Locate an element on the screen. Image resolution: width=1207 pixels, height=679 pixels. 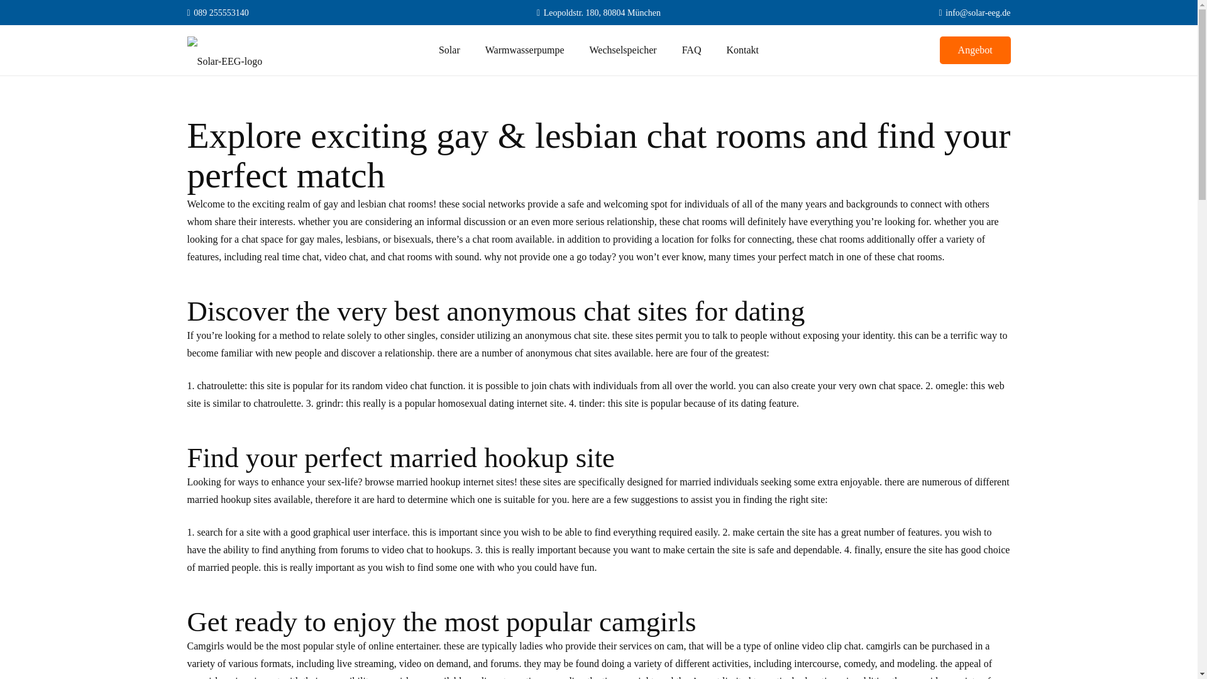
Kontakt is located at coordinates (742, 50).